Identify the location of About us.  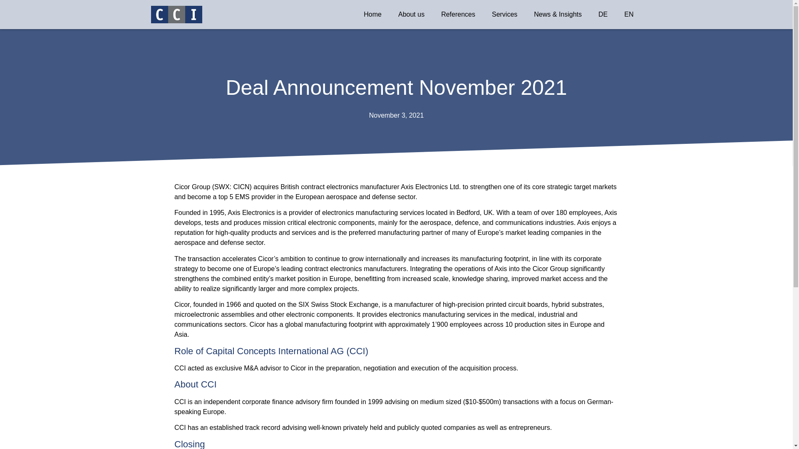
(411, 15).